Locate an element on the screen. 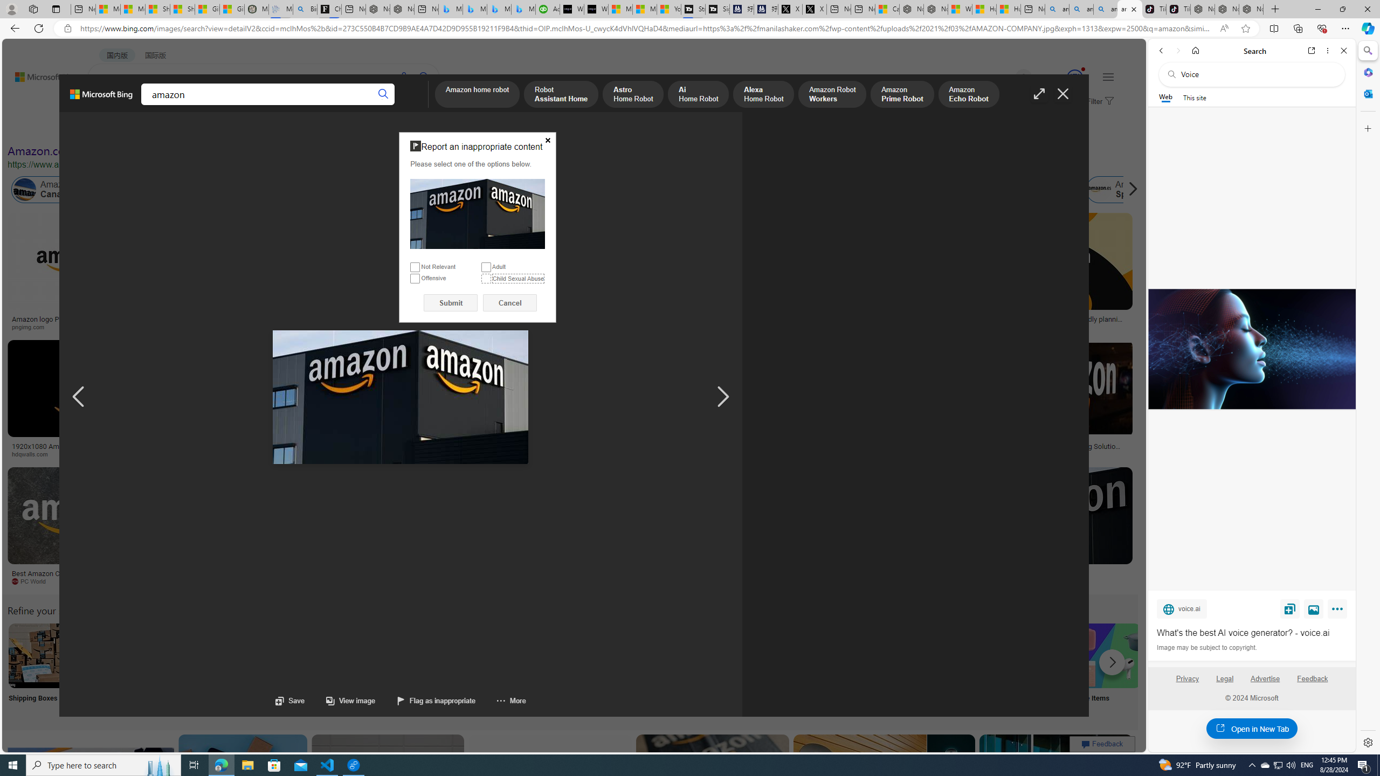 Image resolution: width=1380 pixels, height=776 pixels. Amazon Echo Robot is located at coordinates (968, 95).